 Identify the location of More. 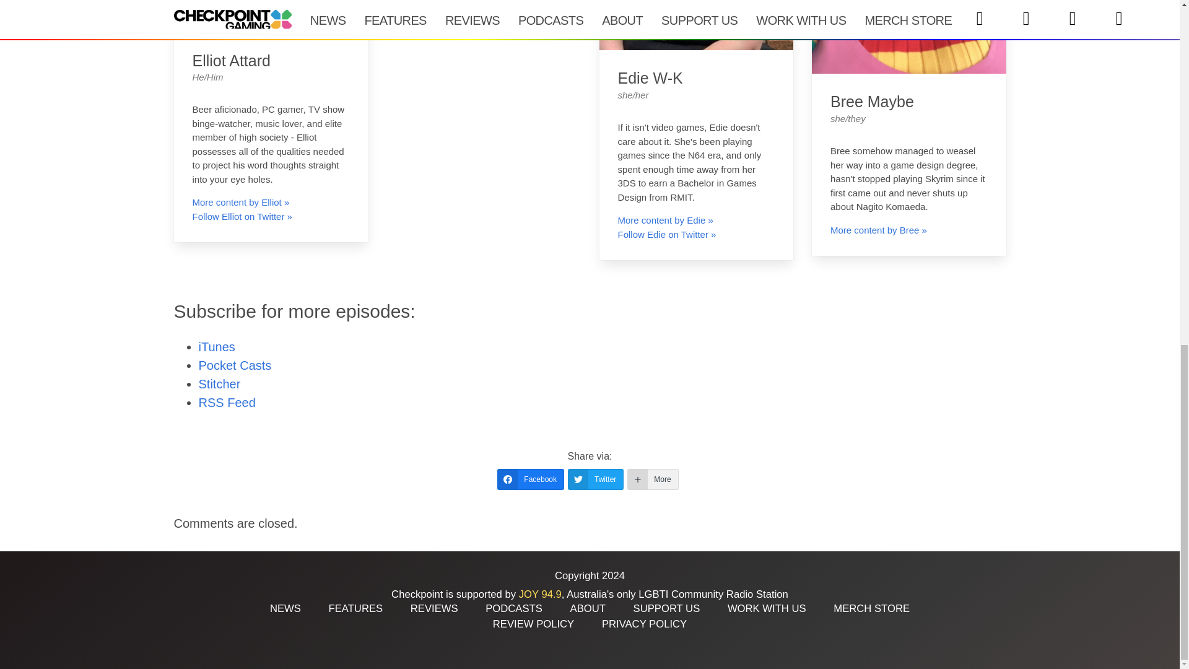
(653, 479).